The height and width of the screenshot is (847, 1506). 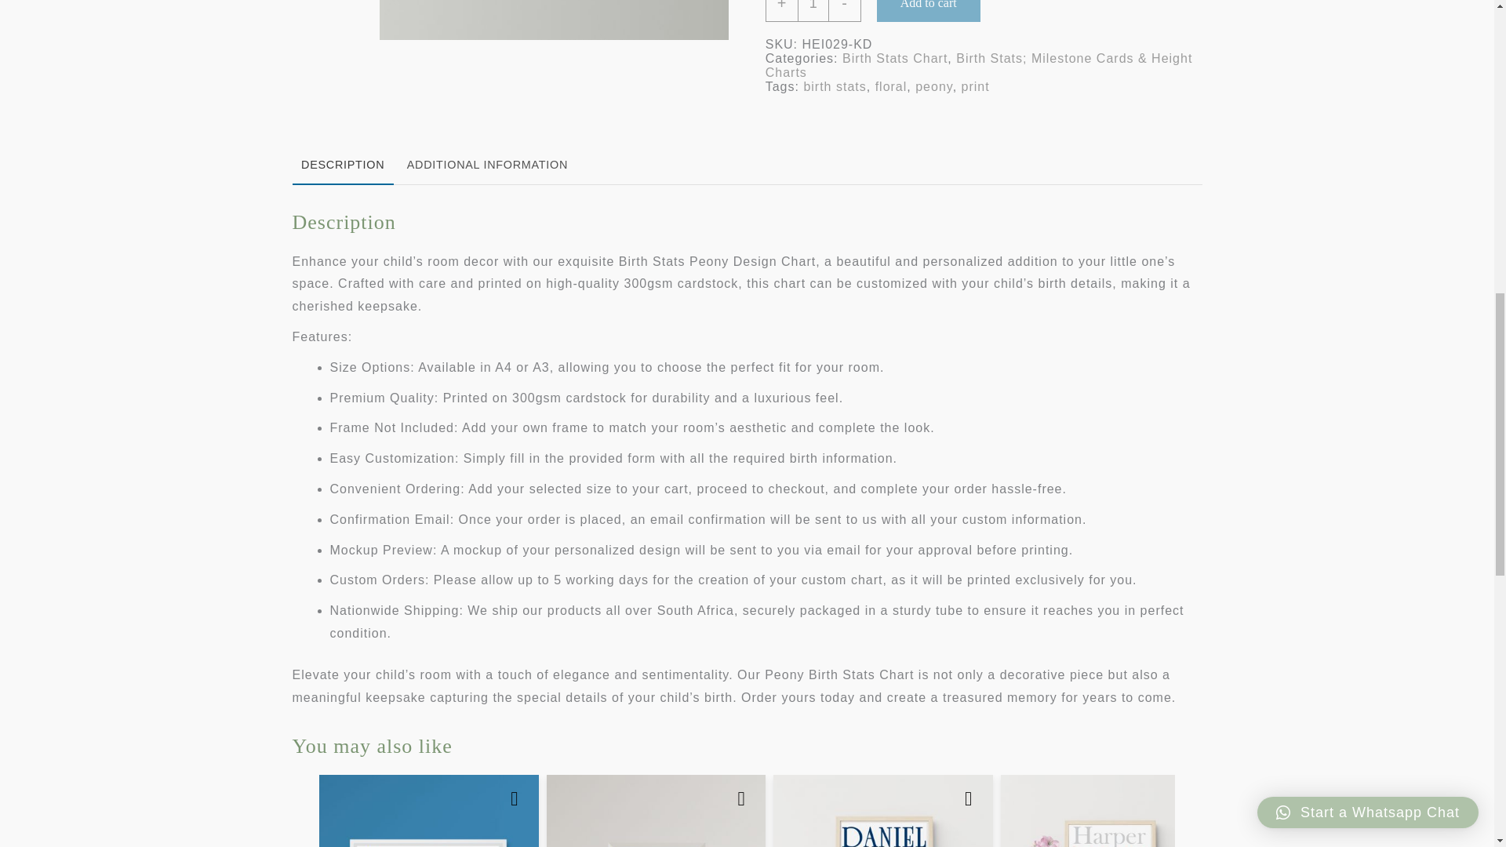 I want to click on Peony Birth Stats, so click(x=563, y=20).